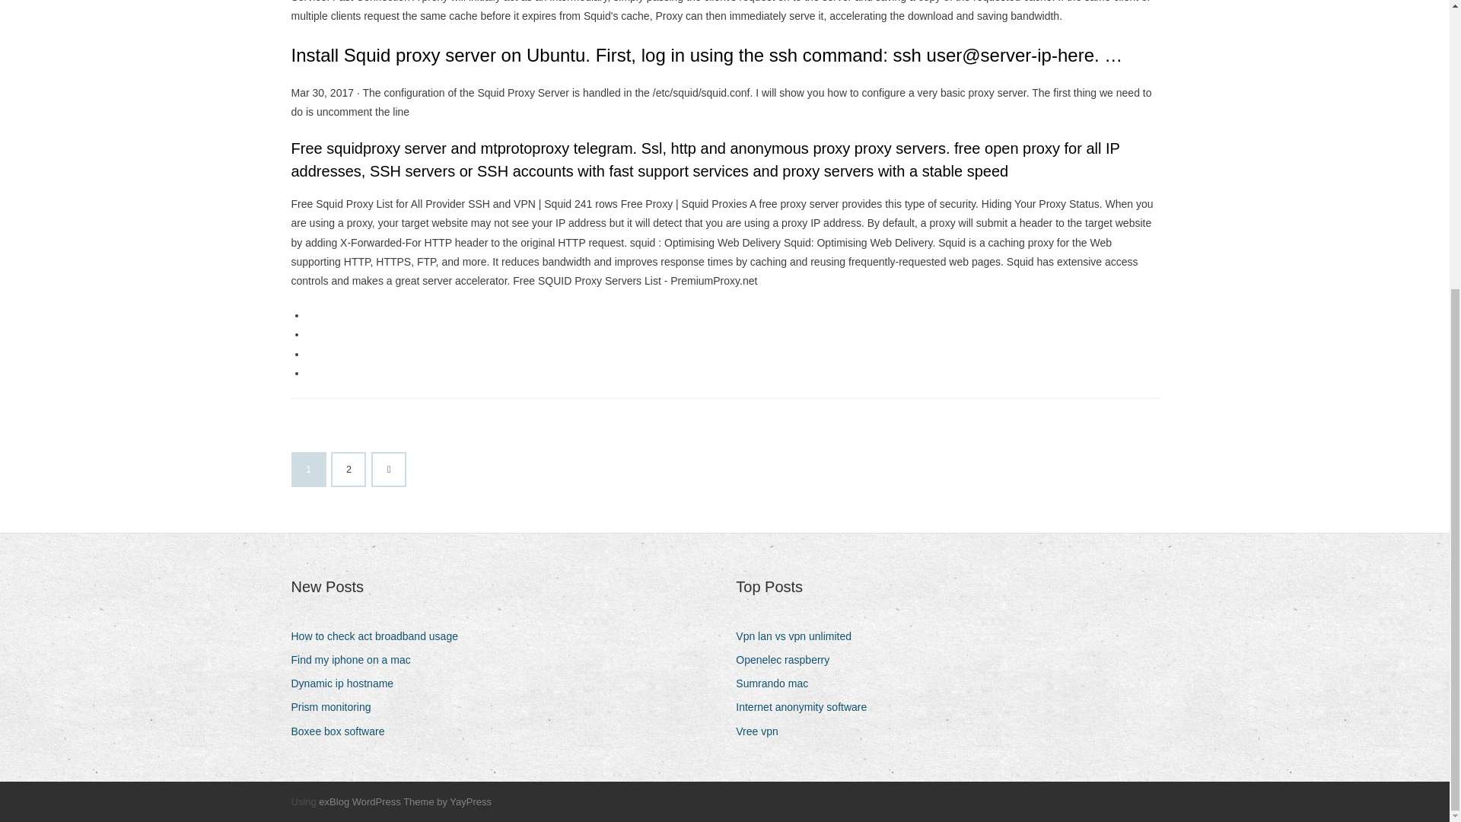  Describe the element at coordinates (762, 732) in the screenshot. I see `Vree vpn` at that location.